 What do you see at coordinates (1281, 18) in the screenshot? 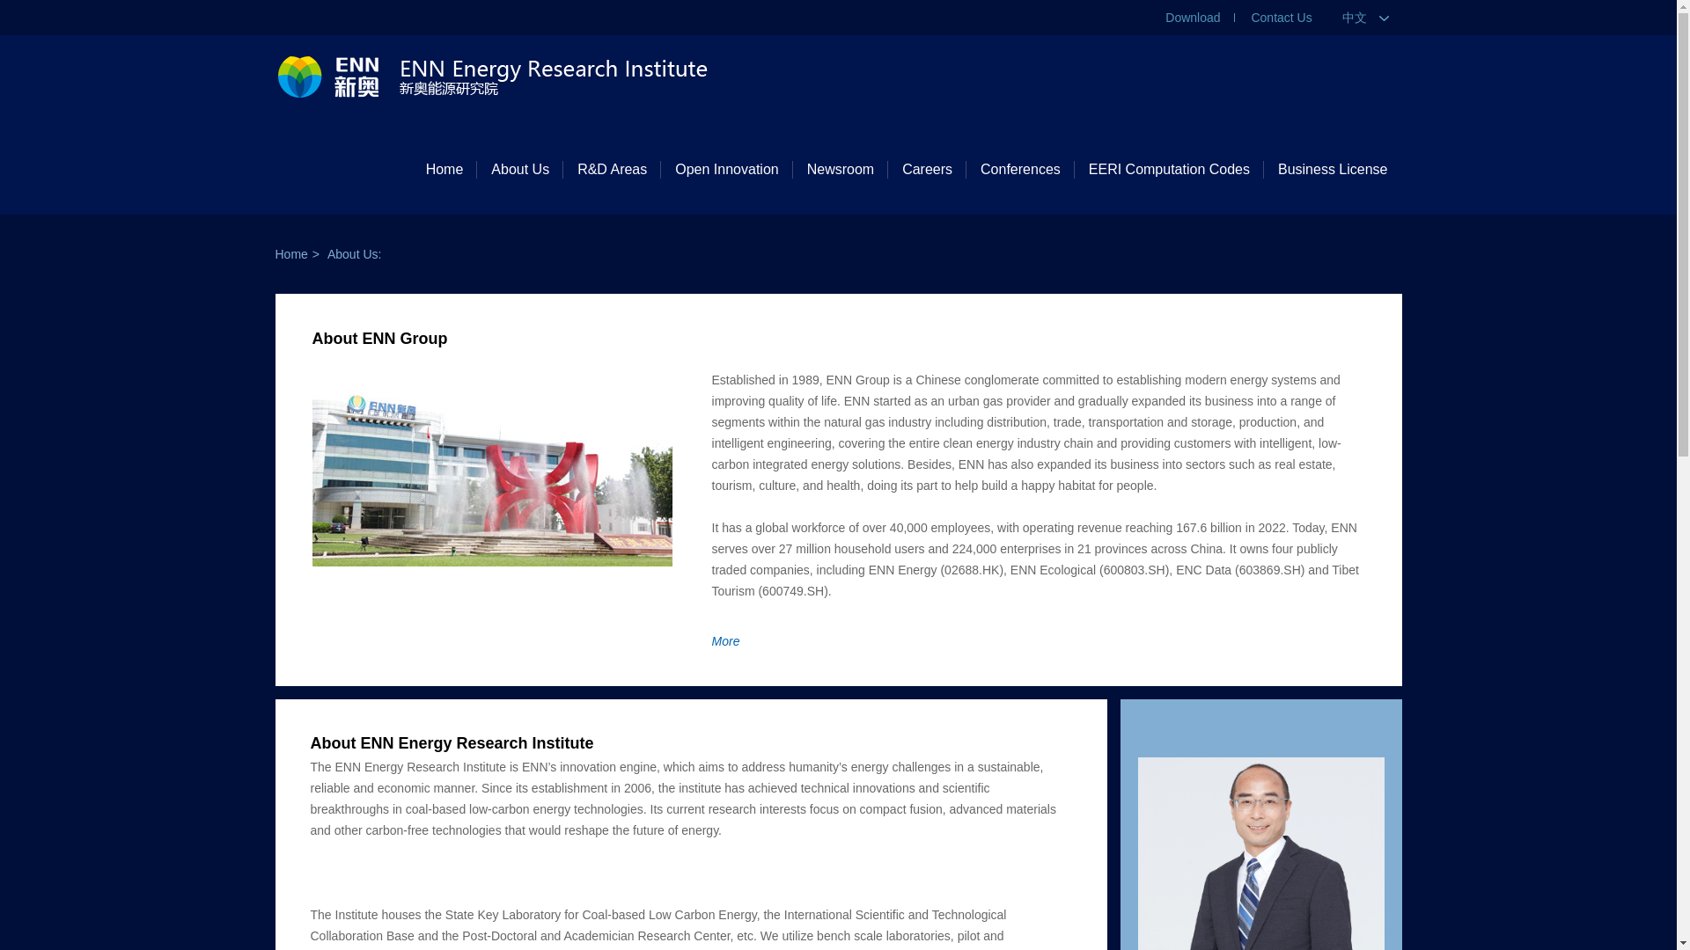
I see `Contact Us` at bounding box center [1281, 18].